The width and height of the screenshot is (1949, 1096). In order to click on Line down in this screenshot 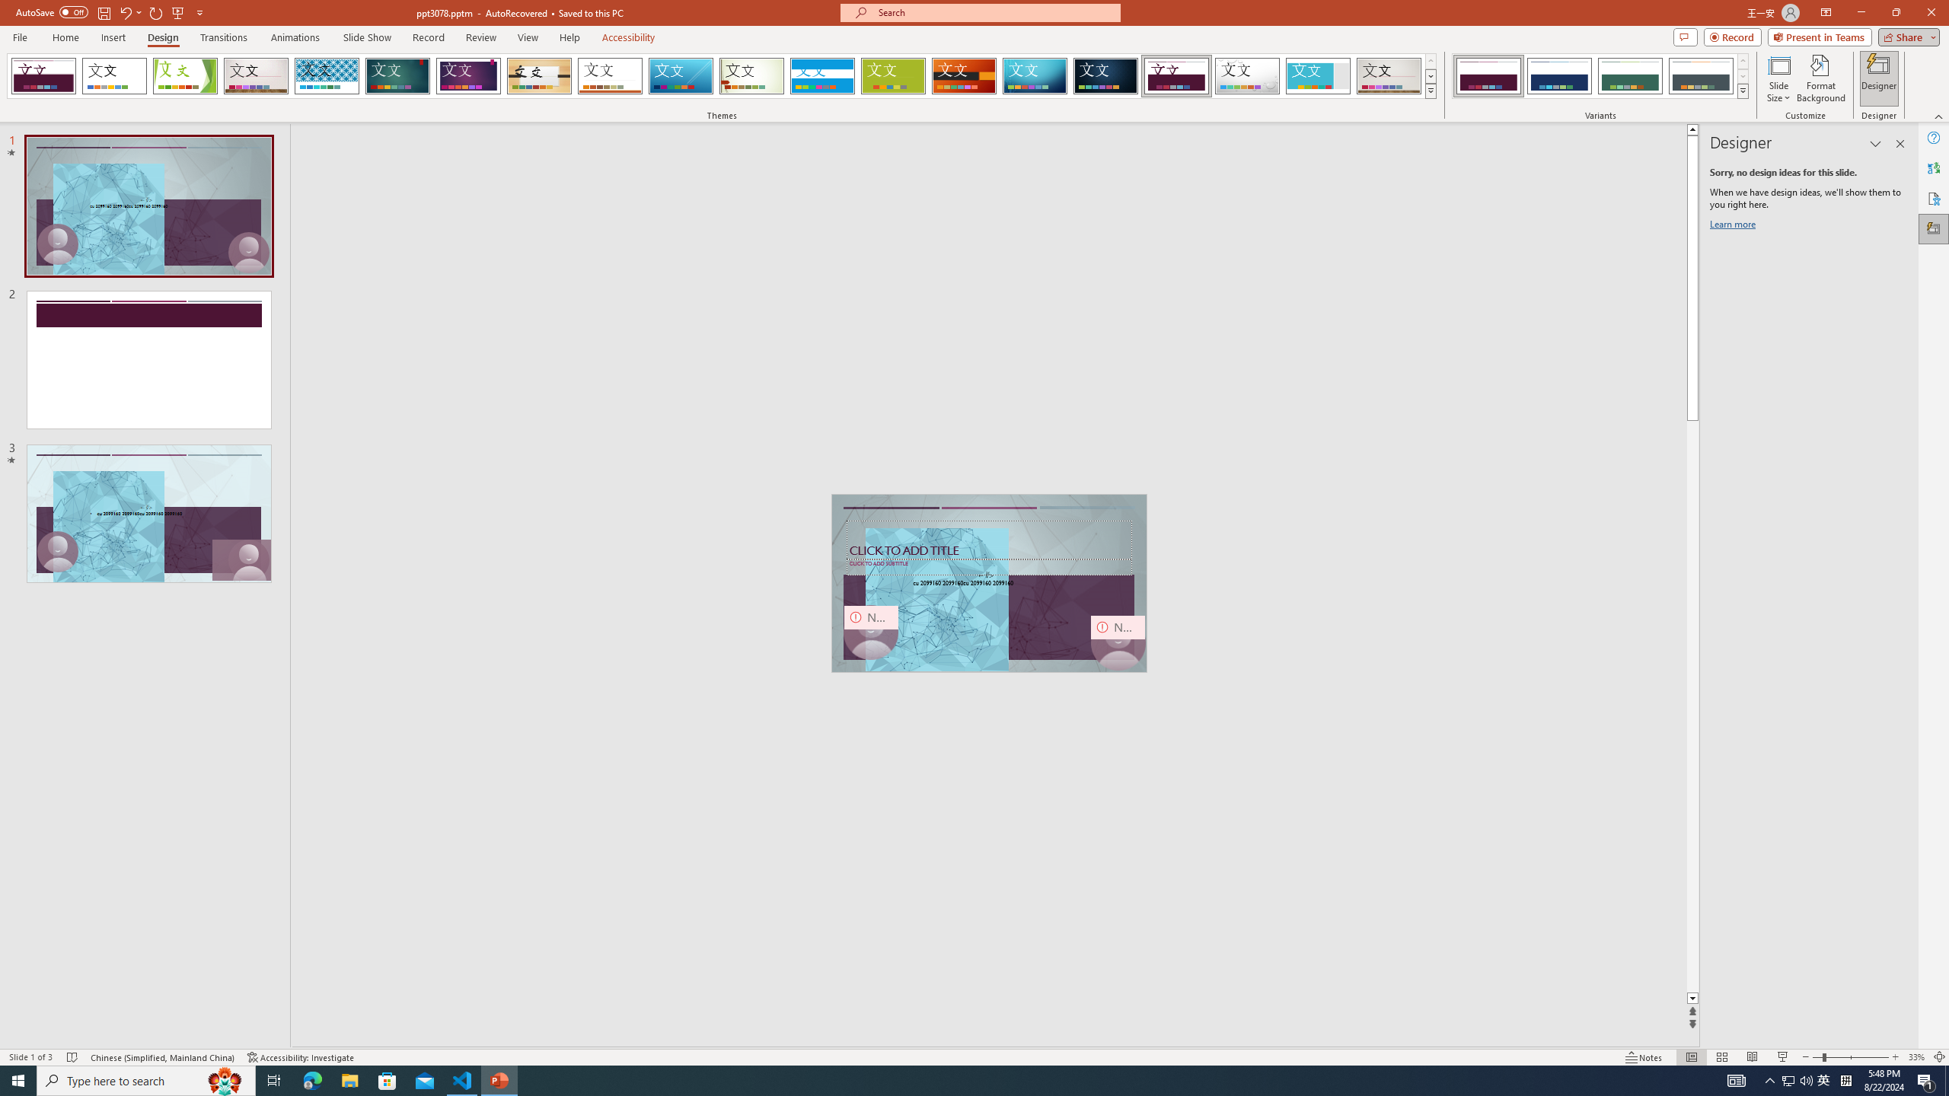, I will do `click(1692, 999)`.